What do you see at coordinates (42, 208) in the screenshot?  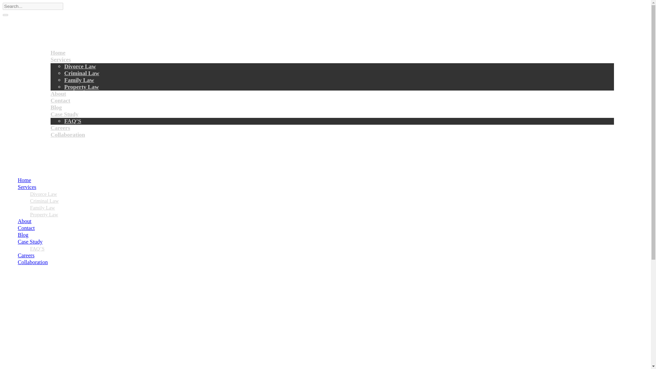 I see `Family Law` at bounding box center [42, 208].